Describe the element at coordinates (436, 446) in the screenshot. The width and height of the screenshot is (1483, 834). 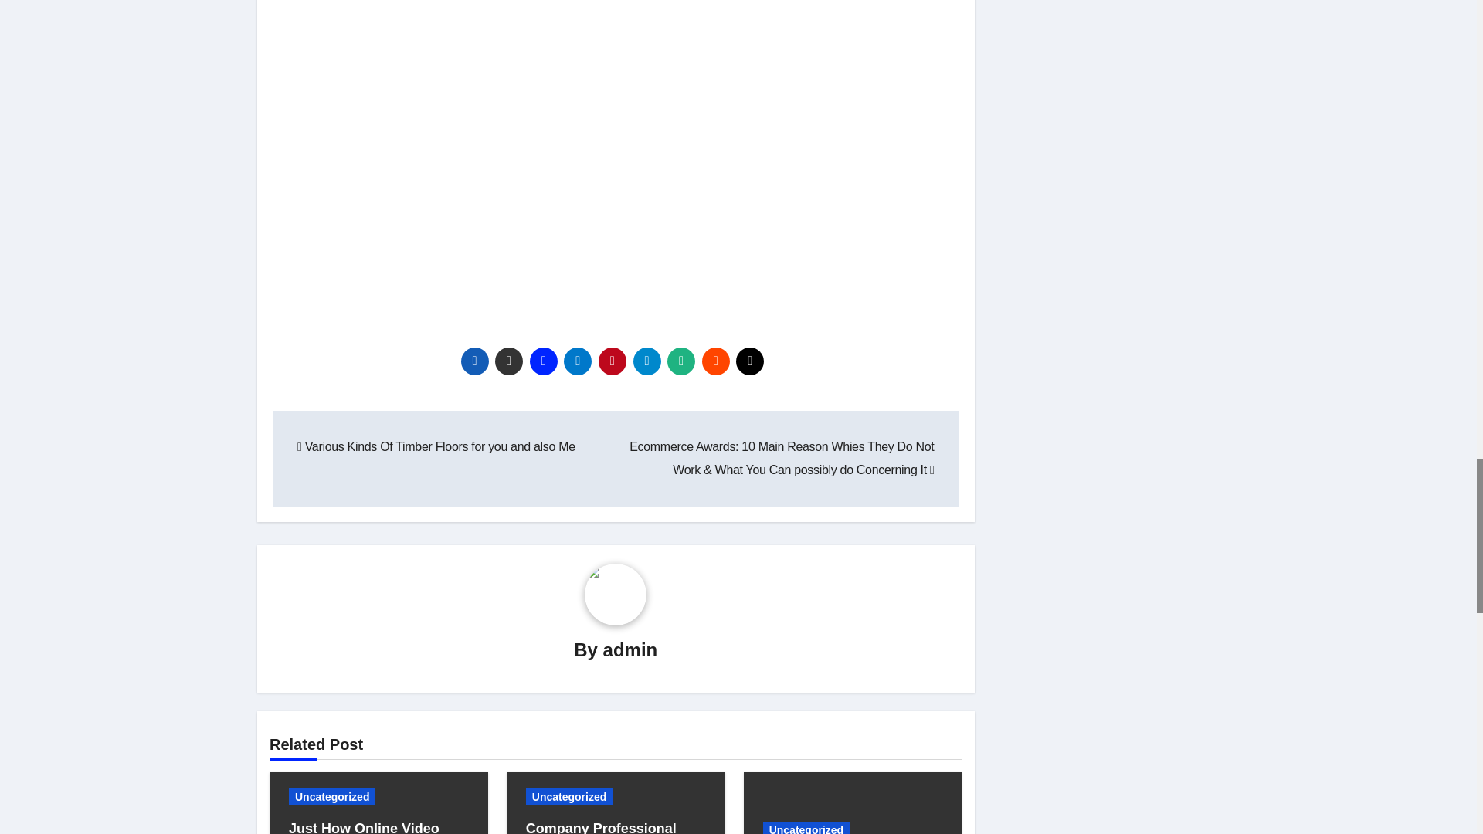
I see `Various Kinds Of Timber Floors for you and also Me` at that location.